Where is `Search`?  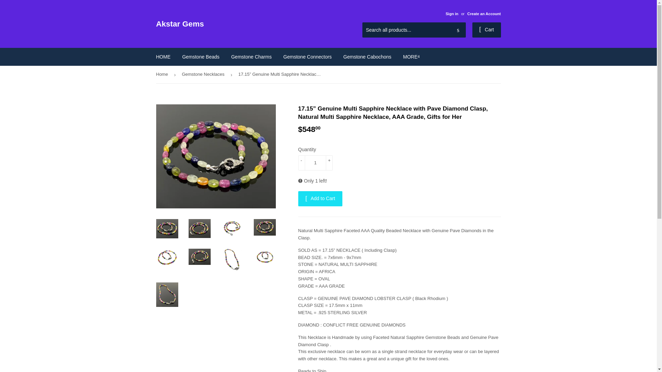 Search is located at coordinates (458, 30).